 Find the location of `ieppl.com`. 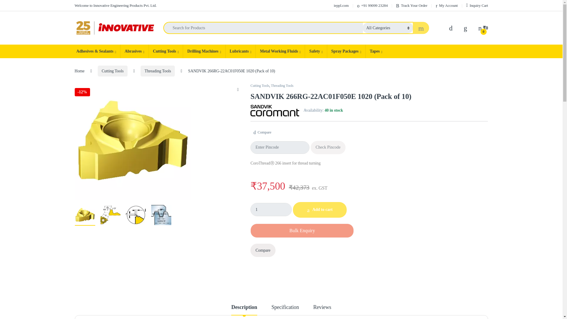

ieppl.com is located at coordinates (341, 5).